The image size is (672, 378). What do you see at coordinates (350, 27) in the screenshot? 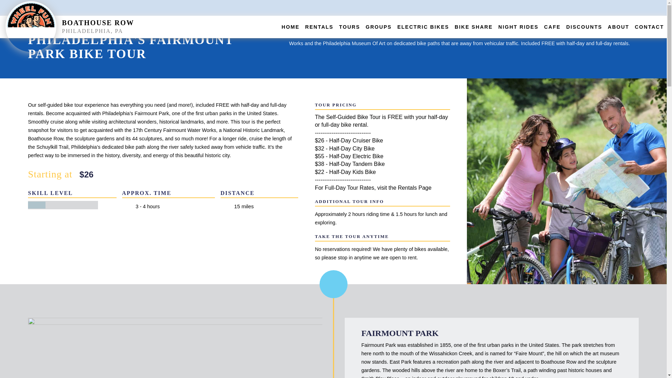
I see `TOURS` at bounding box center [350, 27].